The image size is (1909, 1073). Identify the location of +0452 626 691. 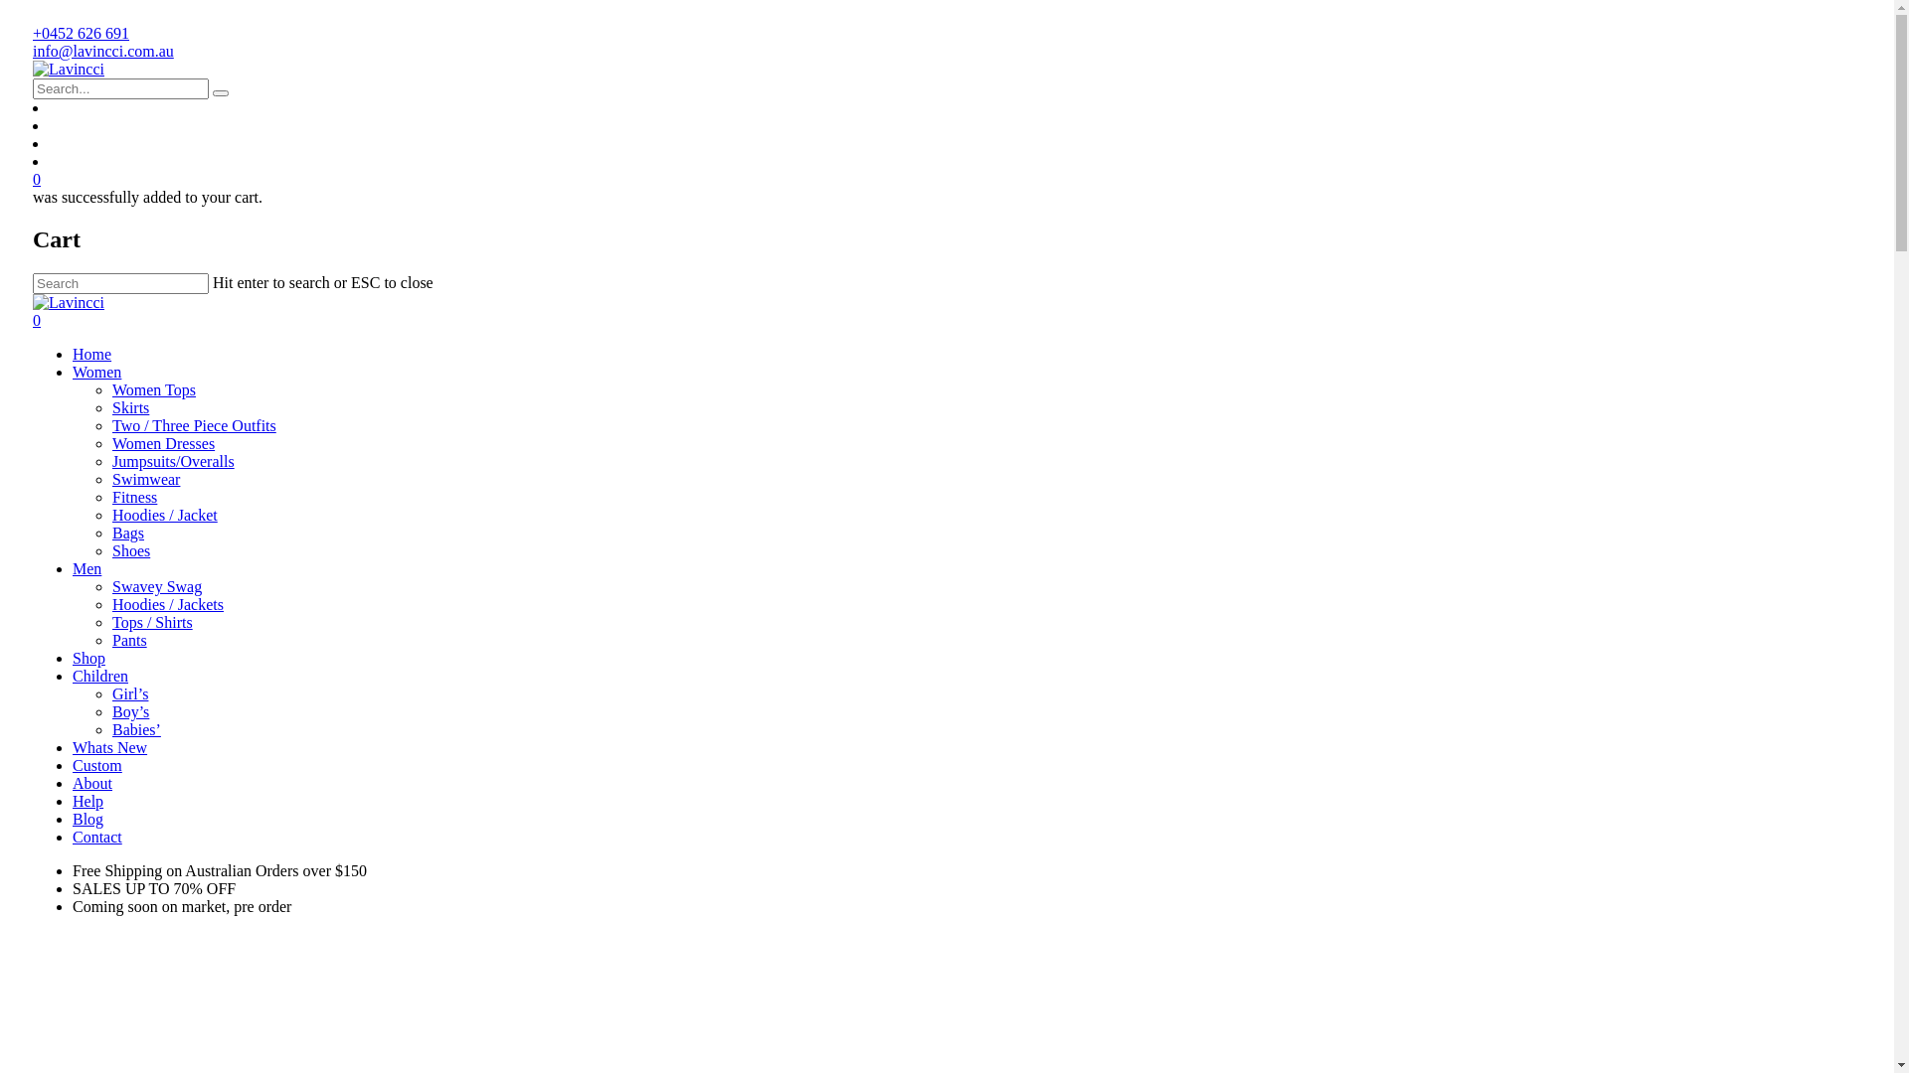
(82, 34).